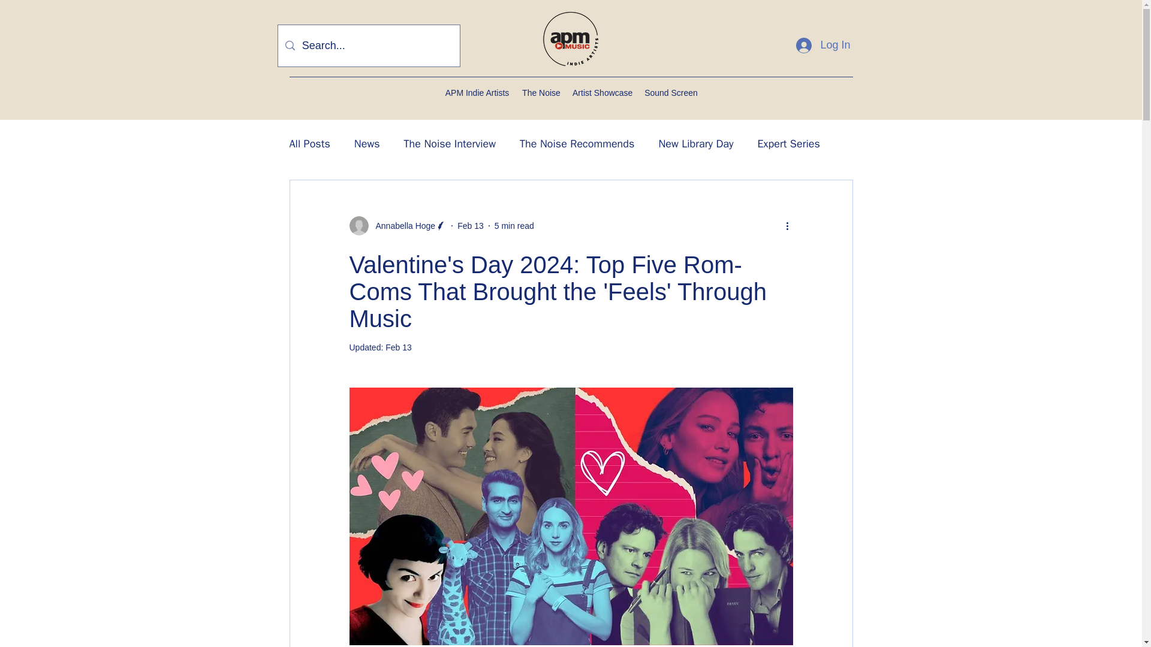 The width and height of the screenshot is (1151, 647). What do you see at coordinates (450, 143) in the screenshot?
I see `The Noise Interview` at bounding box center [450, 143].